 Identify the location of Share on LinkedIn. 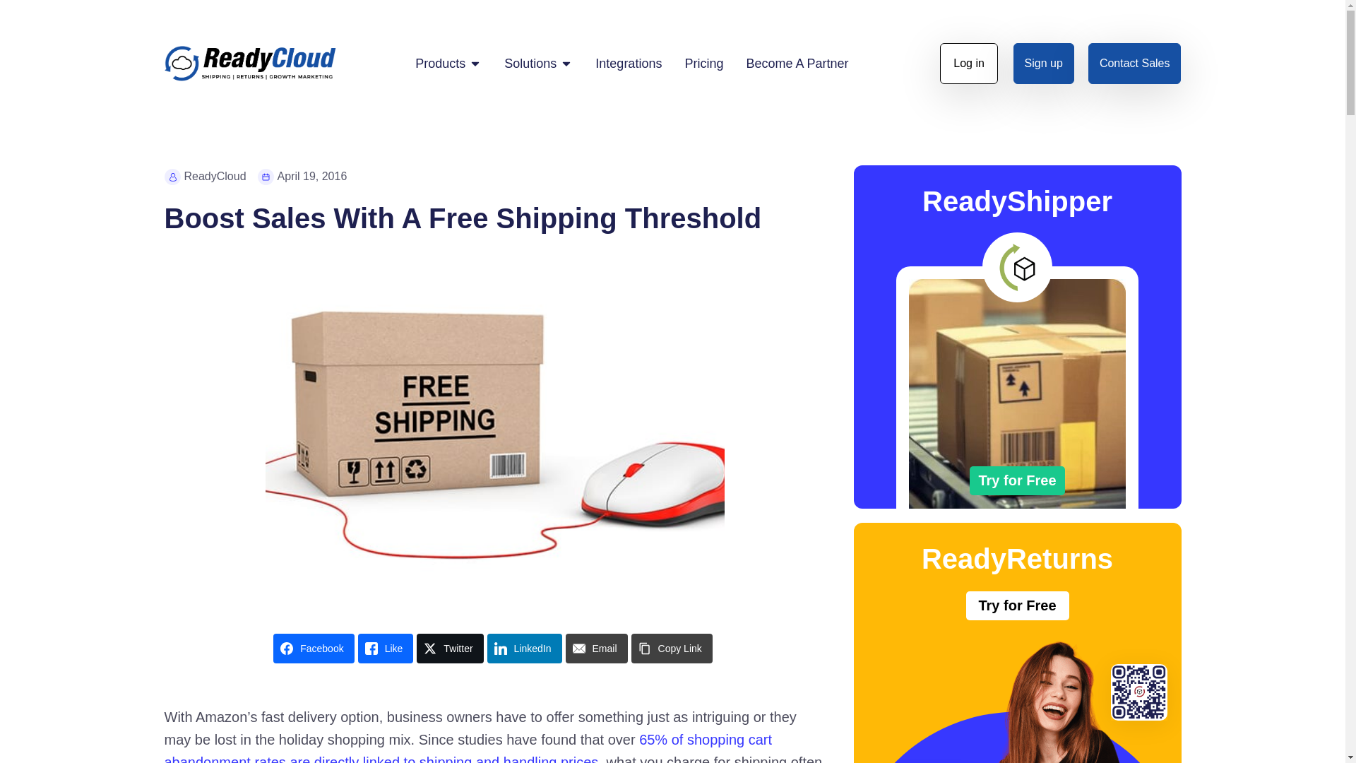
(524, 649).